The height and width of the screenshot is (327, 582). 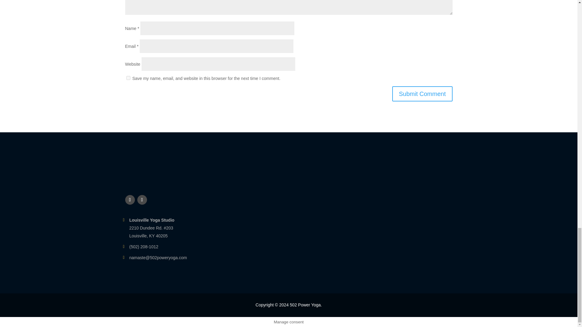 I want to click on Highlands, so click(x=152, y=220).